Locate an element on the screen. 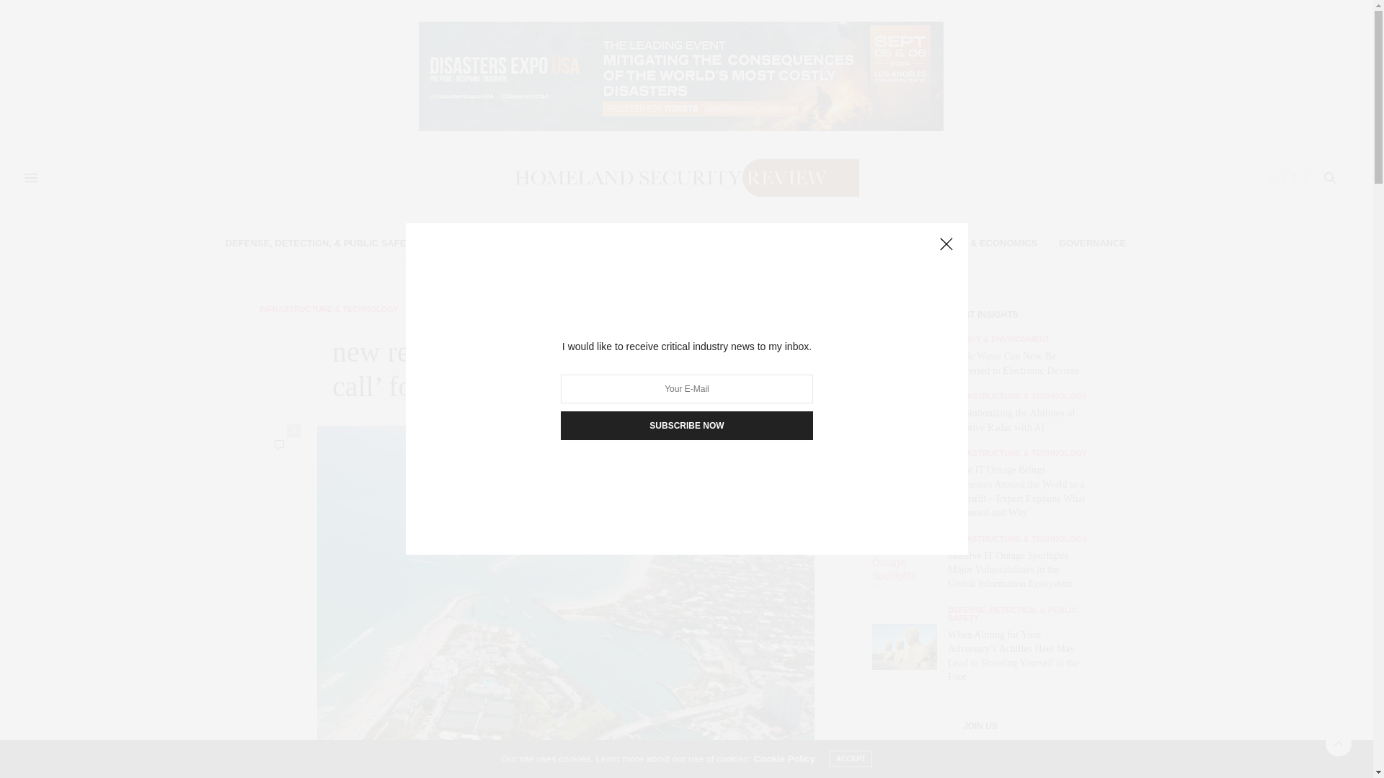 Image resolution: width=1384 pixels, height=778 pixels. SUBSCRIBE NOW is located at coordinates (686, 426).